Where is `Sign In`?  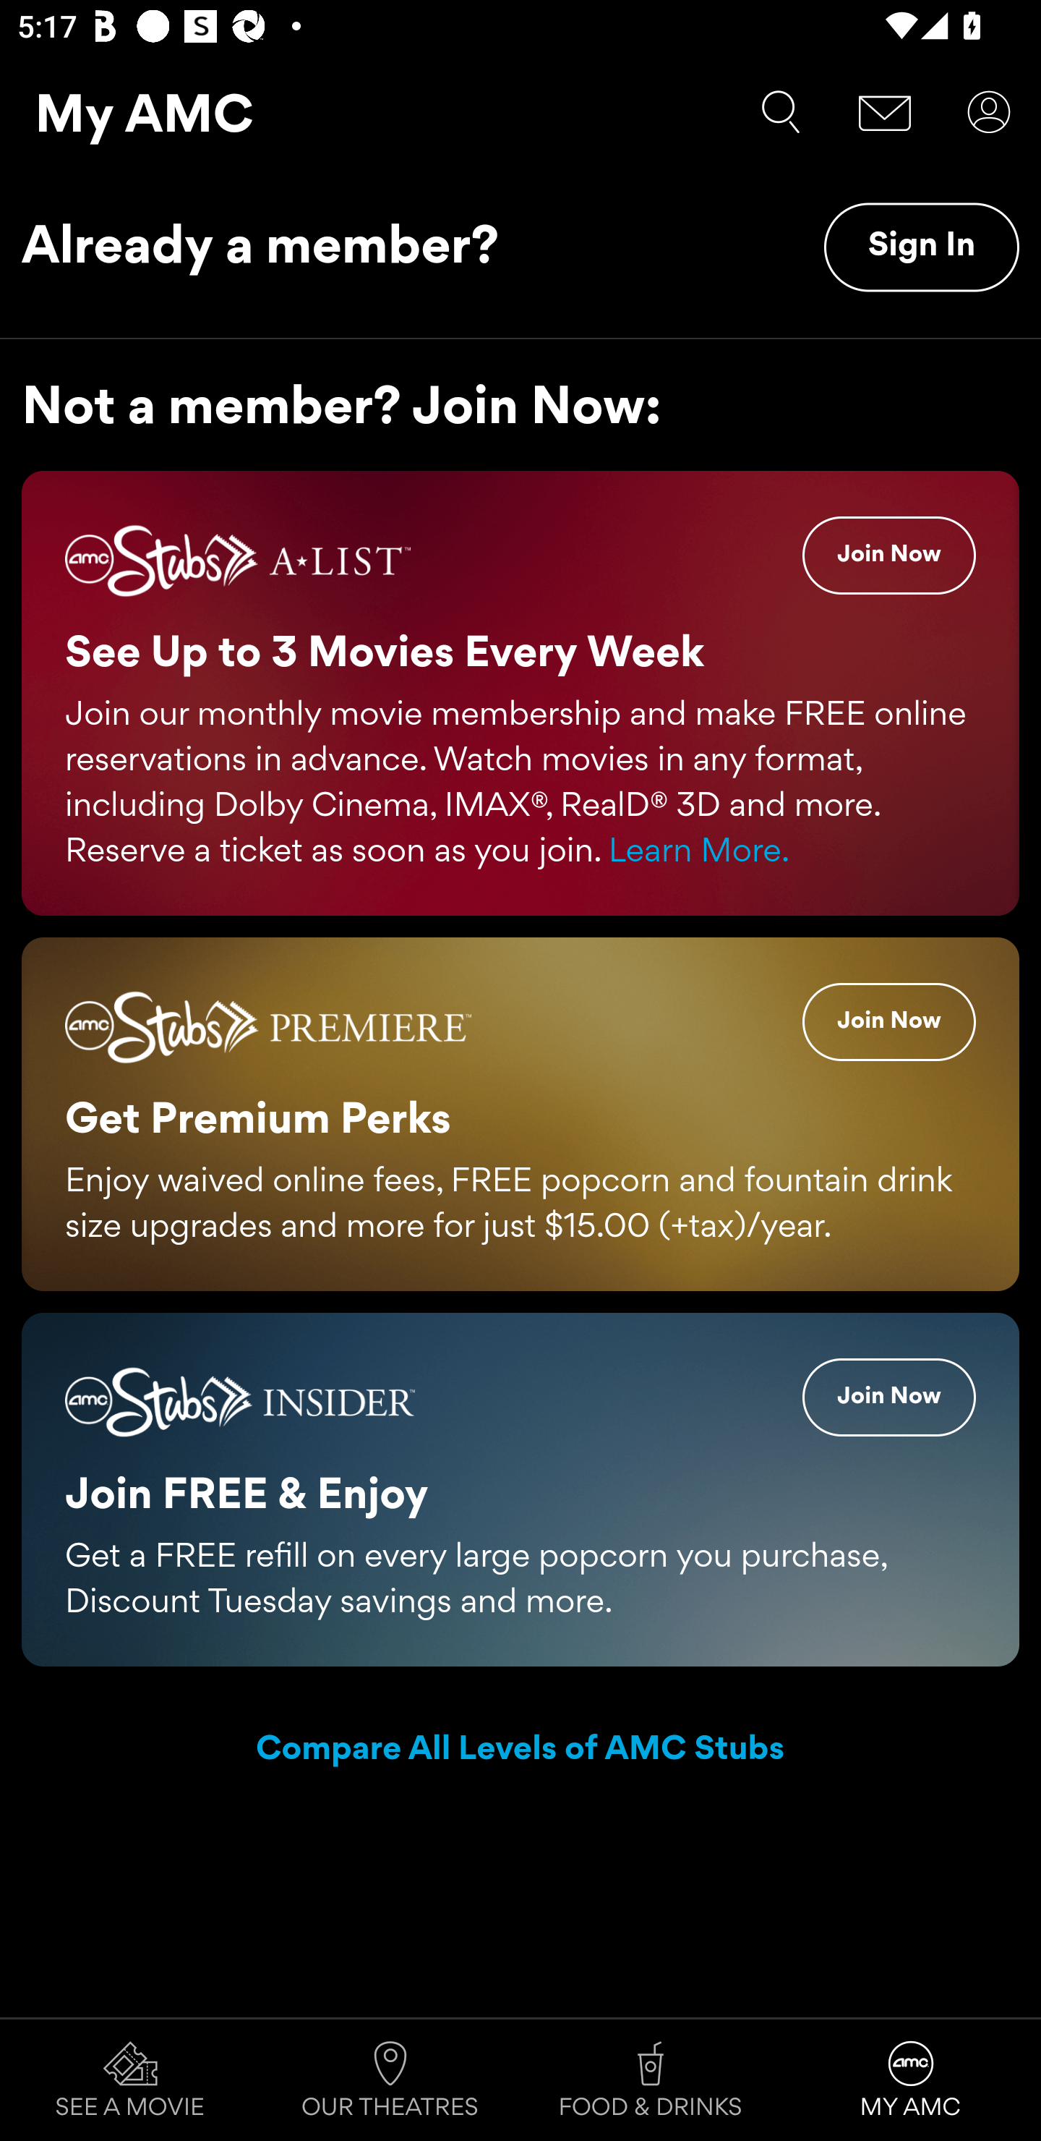 Sign In is located at coordinates (921, 247).